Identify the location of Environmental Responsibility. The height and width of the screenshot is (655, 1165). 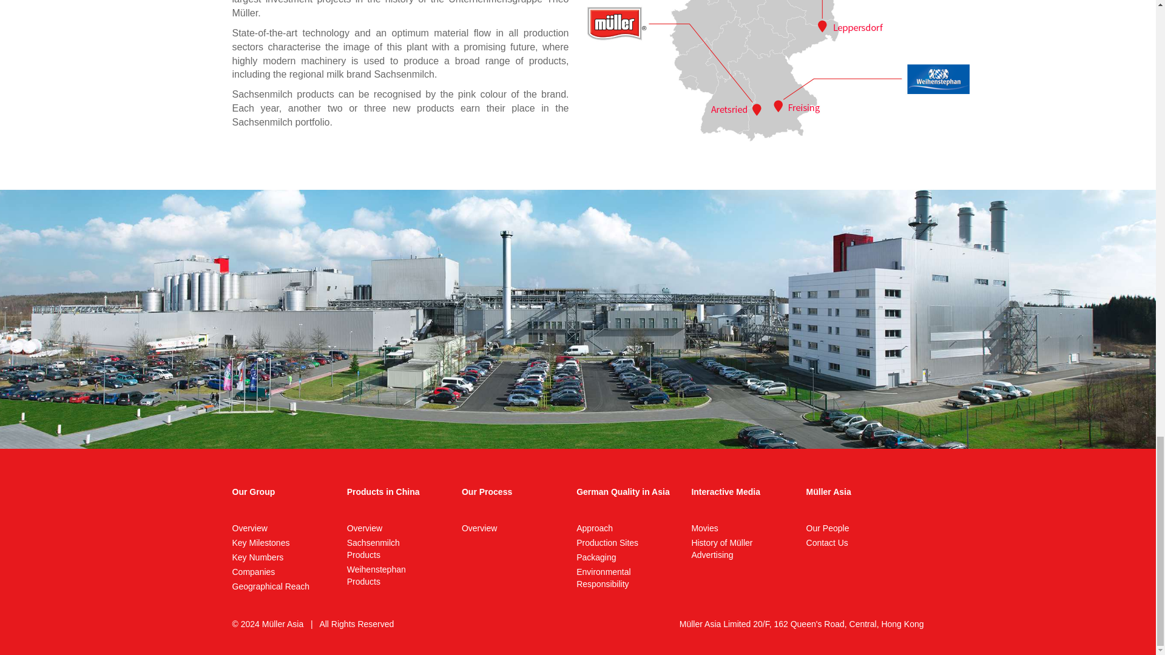
(604, 577).